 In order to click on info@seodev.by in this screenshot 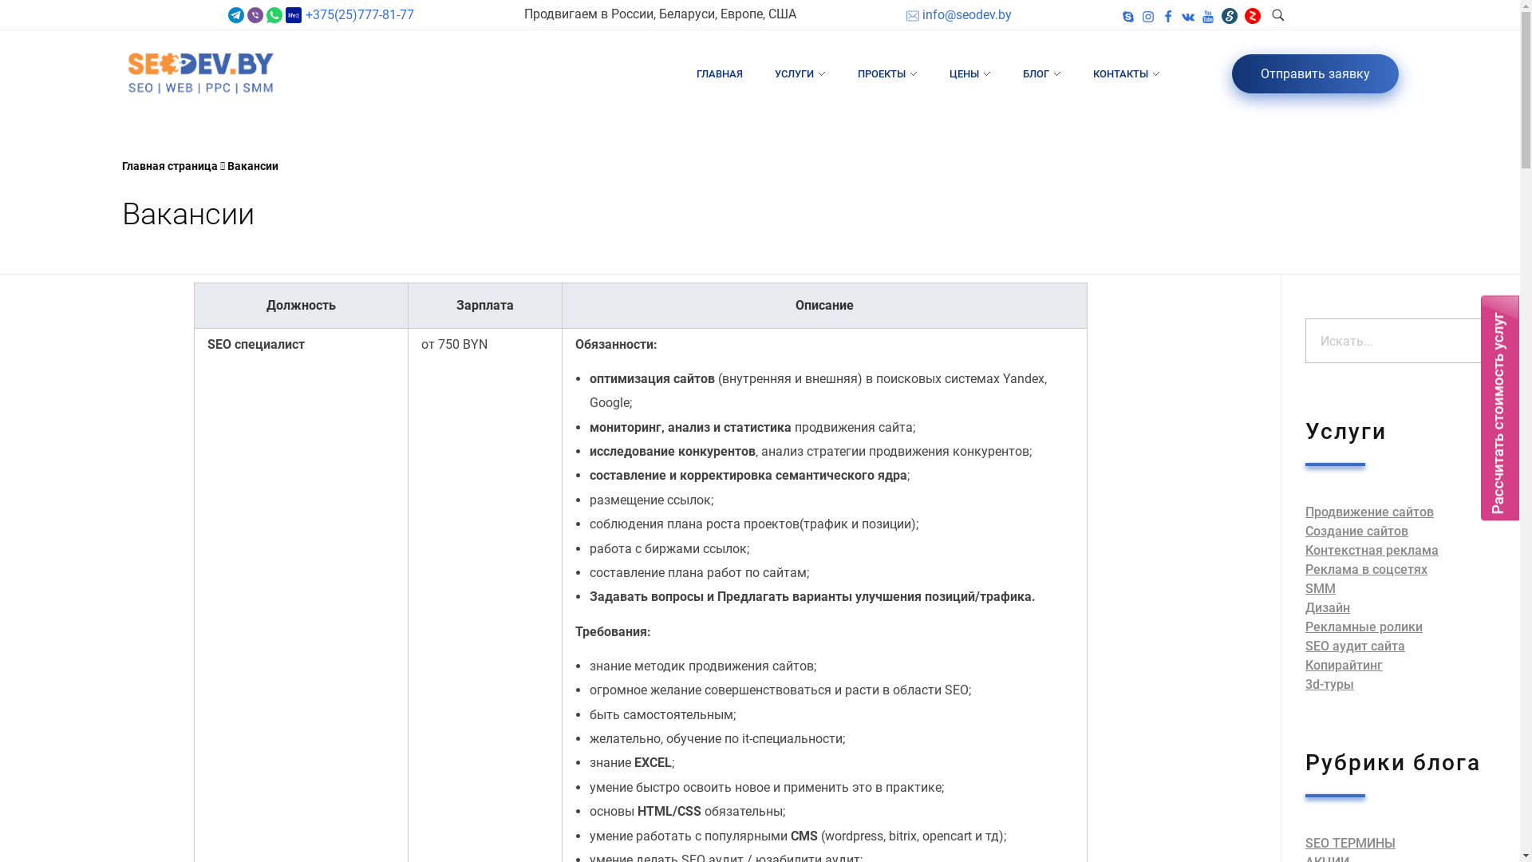, I will do `click(959, 15)`.